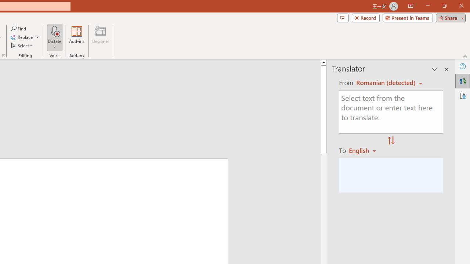 This screenshot has width=470, height=264. Describe the element at coordinates (411, 6) in the screenshot. I see `Ribbon Display Options` at that location.